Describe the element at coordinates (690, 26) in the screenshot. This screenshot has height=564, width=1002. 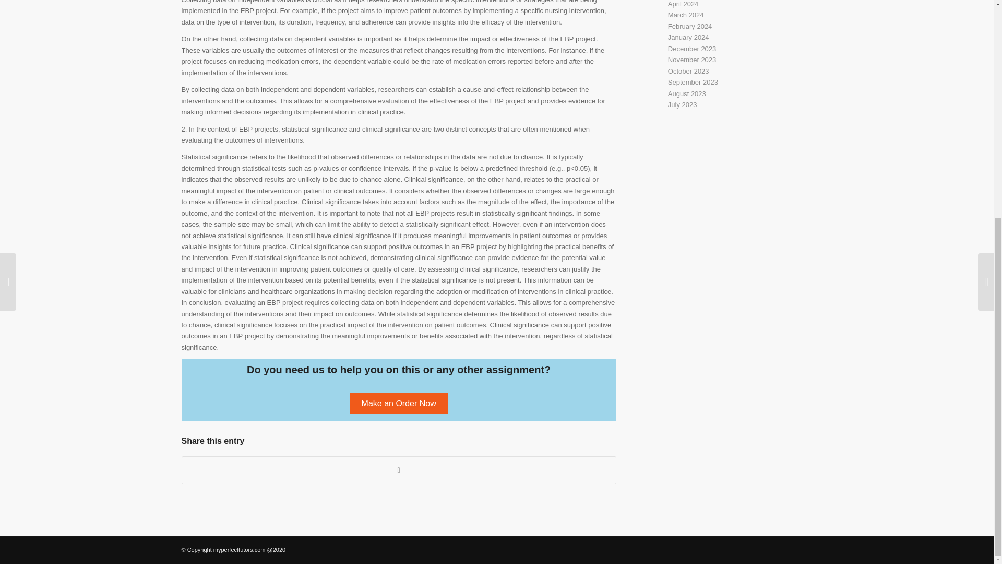
I see `February 2024` at that location.